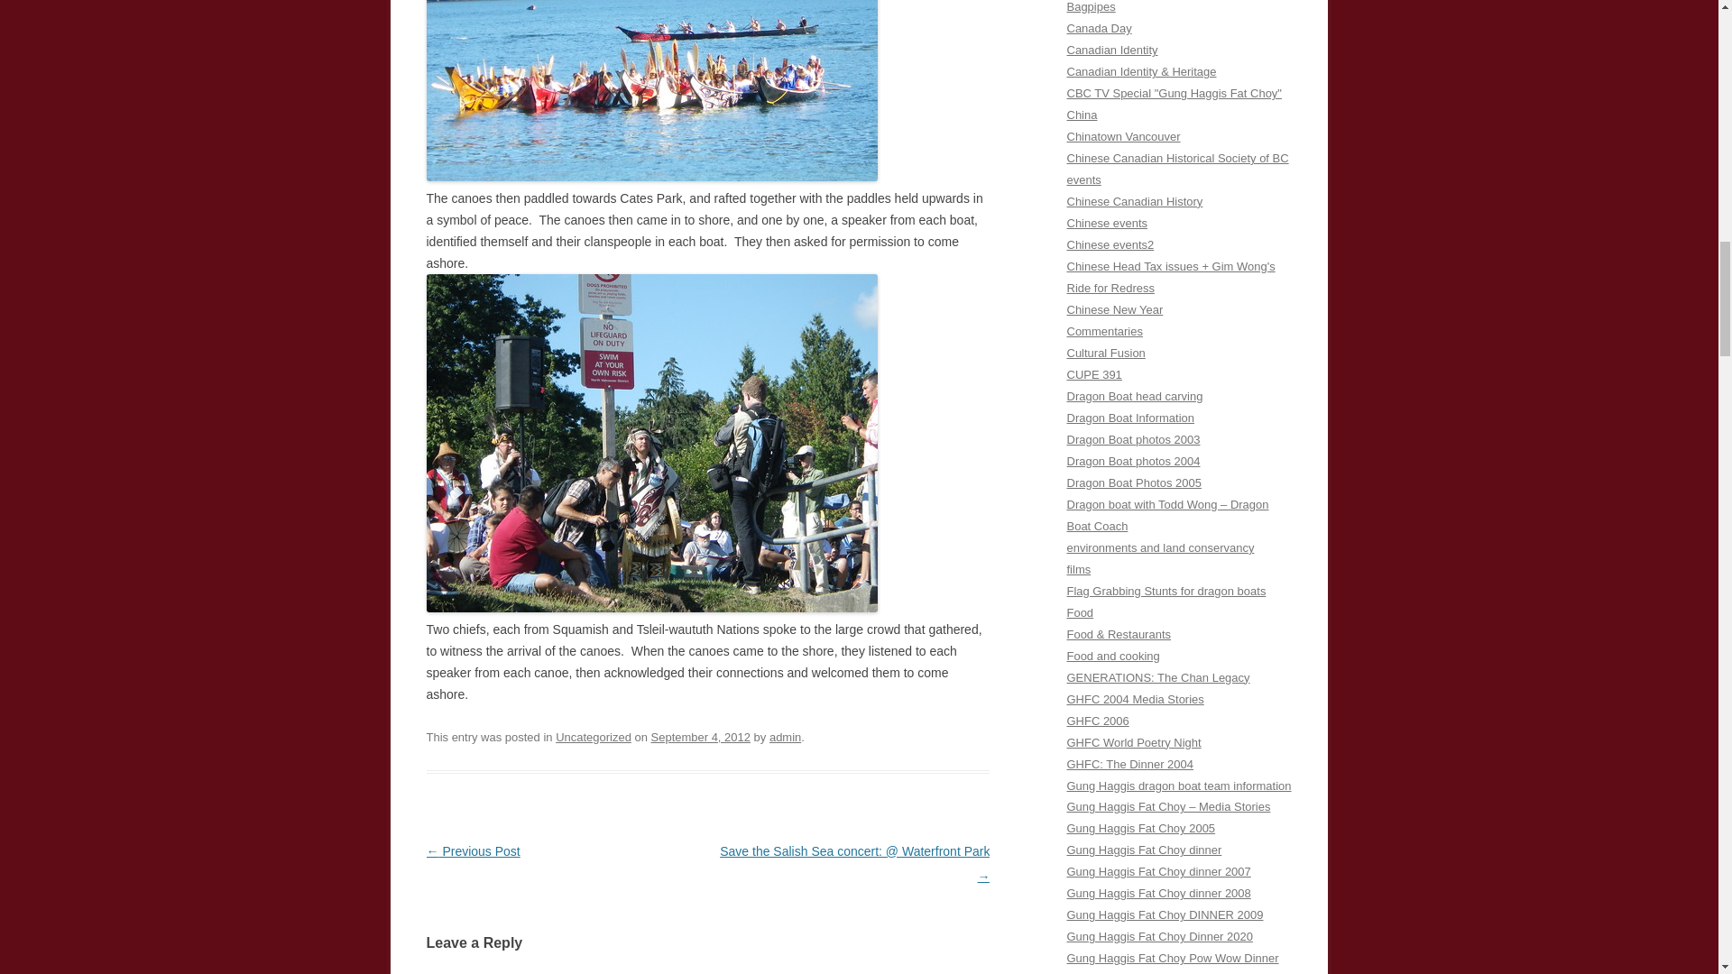 The width and height of the screenshot is (1732, 974). I want to click on Uncategorized, so click(594, 738).